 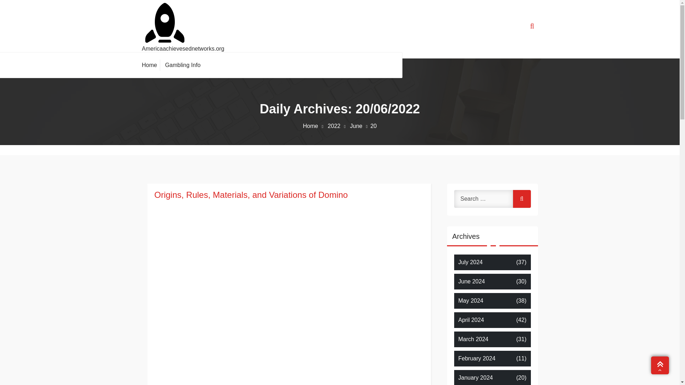 I want to click on March 2024, so click(x=473, y=339).